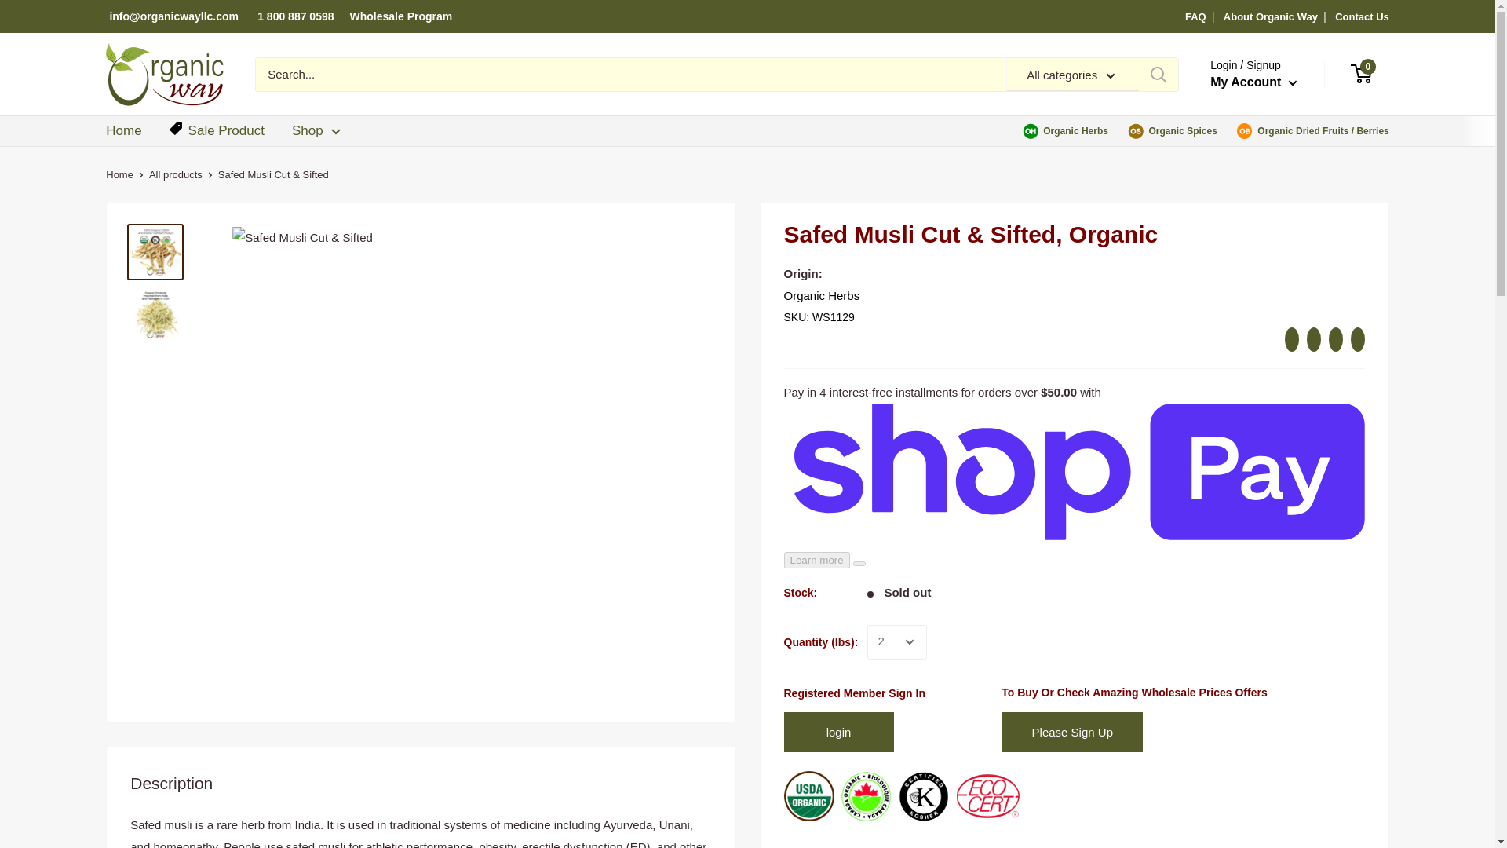  I want to click on Wholesale Program, so click(401, 16).